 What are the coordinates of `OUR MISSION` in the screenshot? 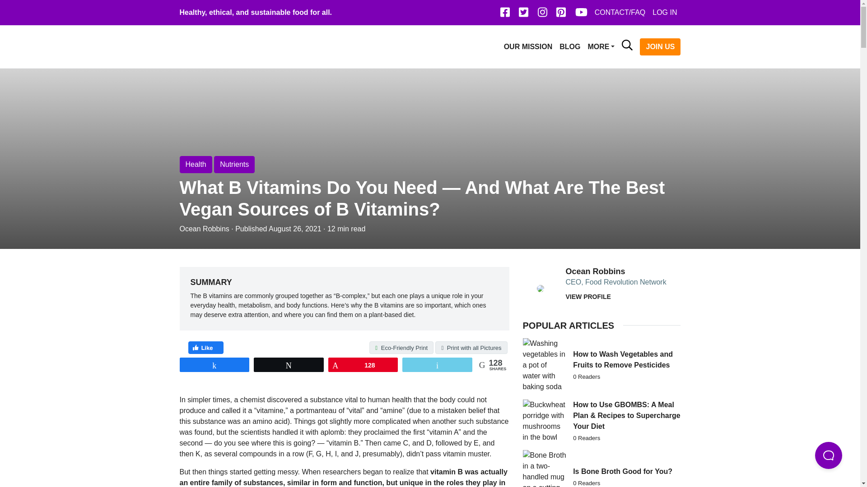 It's located at (528, 47).